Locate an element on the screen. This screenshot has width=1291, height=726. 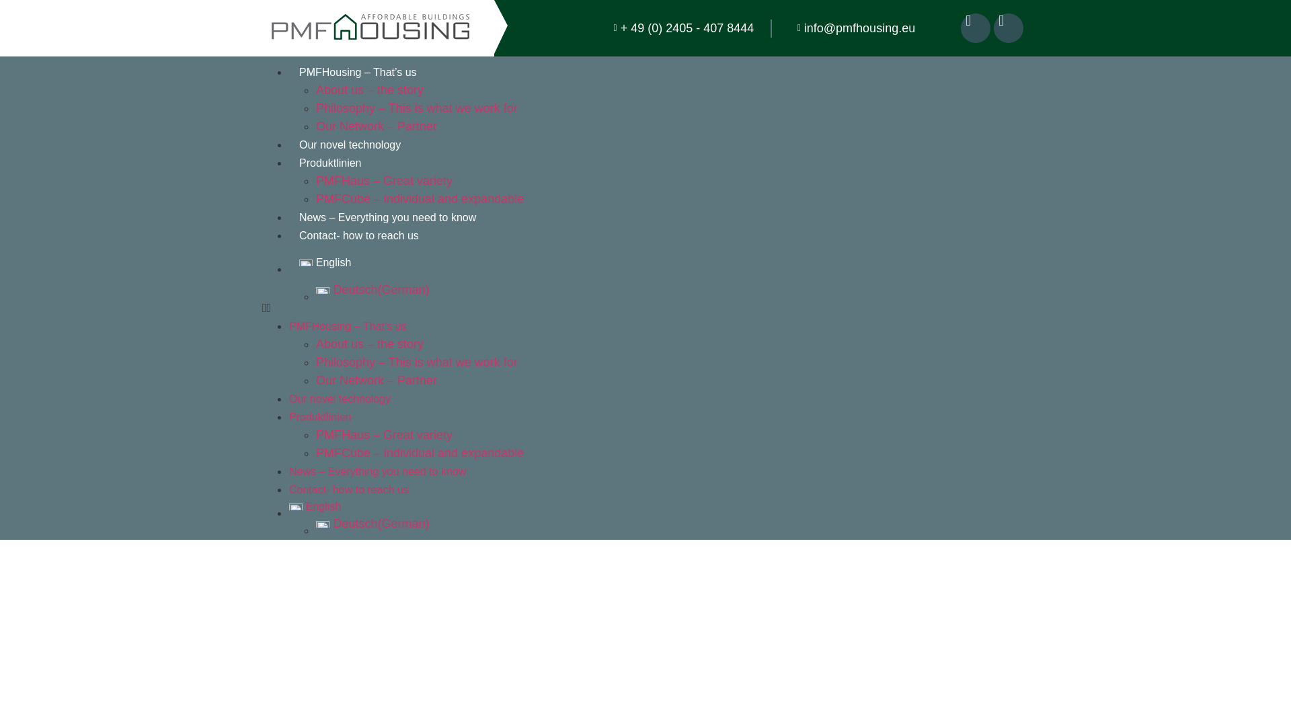
English is located at coordinates (586, 506).